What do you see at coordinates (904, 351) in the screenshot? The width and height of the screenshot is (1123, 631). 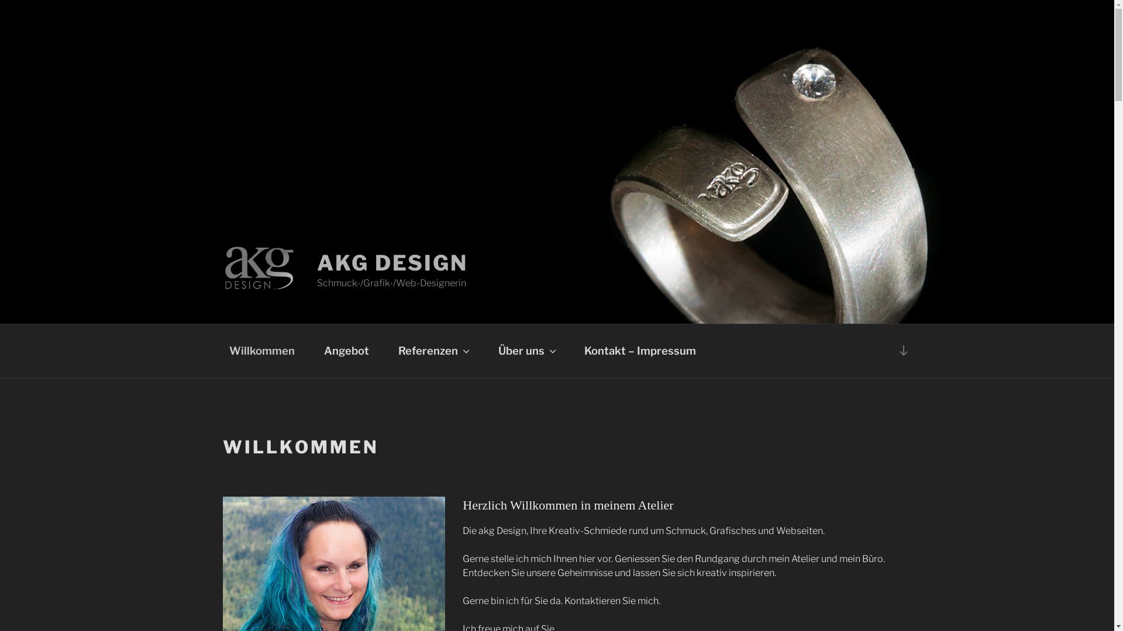 I see `Zum Inhalt nach unten scrollen` at bounding box center [904, 351].